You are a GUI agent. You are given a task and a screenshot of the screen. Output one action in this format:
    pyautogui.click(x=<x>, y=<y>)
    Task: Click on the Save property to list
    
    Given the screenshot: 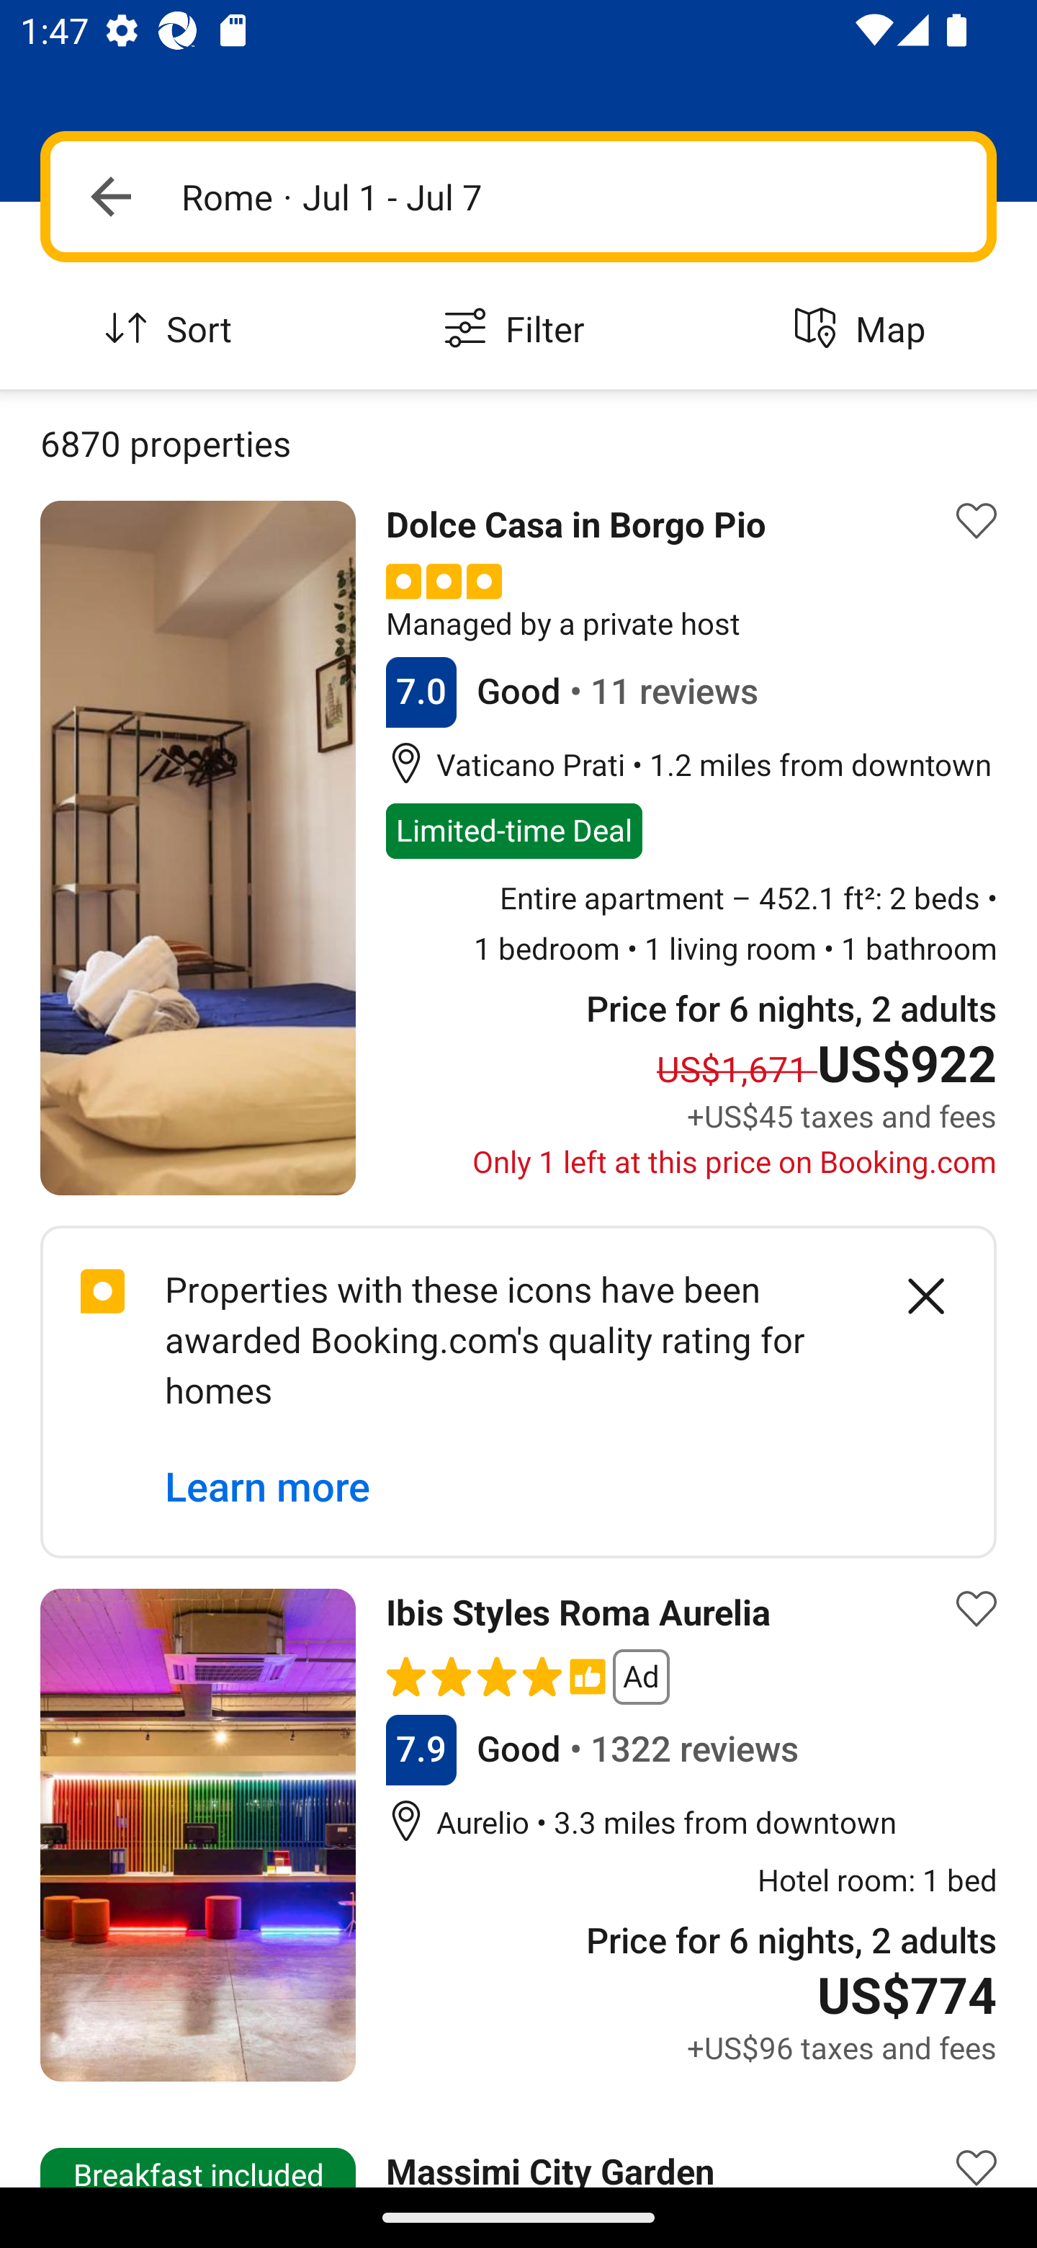 What is the action you would take?
    pyautogui.click(x=977, y=522)
    